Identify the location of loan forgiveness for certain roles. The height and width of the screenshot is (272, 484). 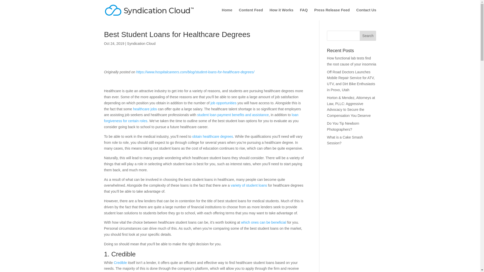
(201, 118).